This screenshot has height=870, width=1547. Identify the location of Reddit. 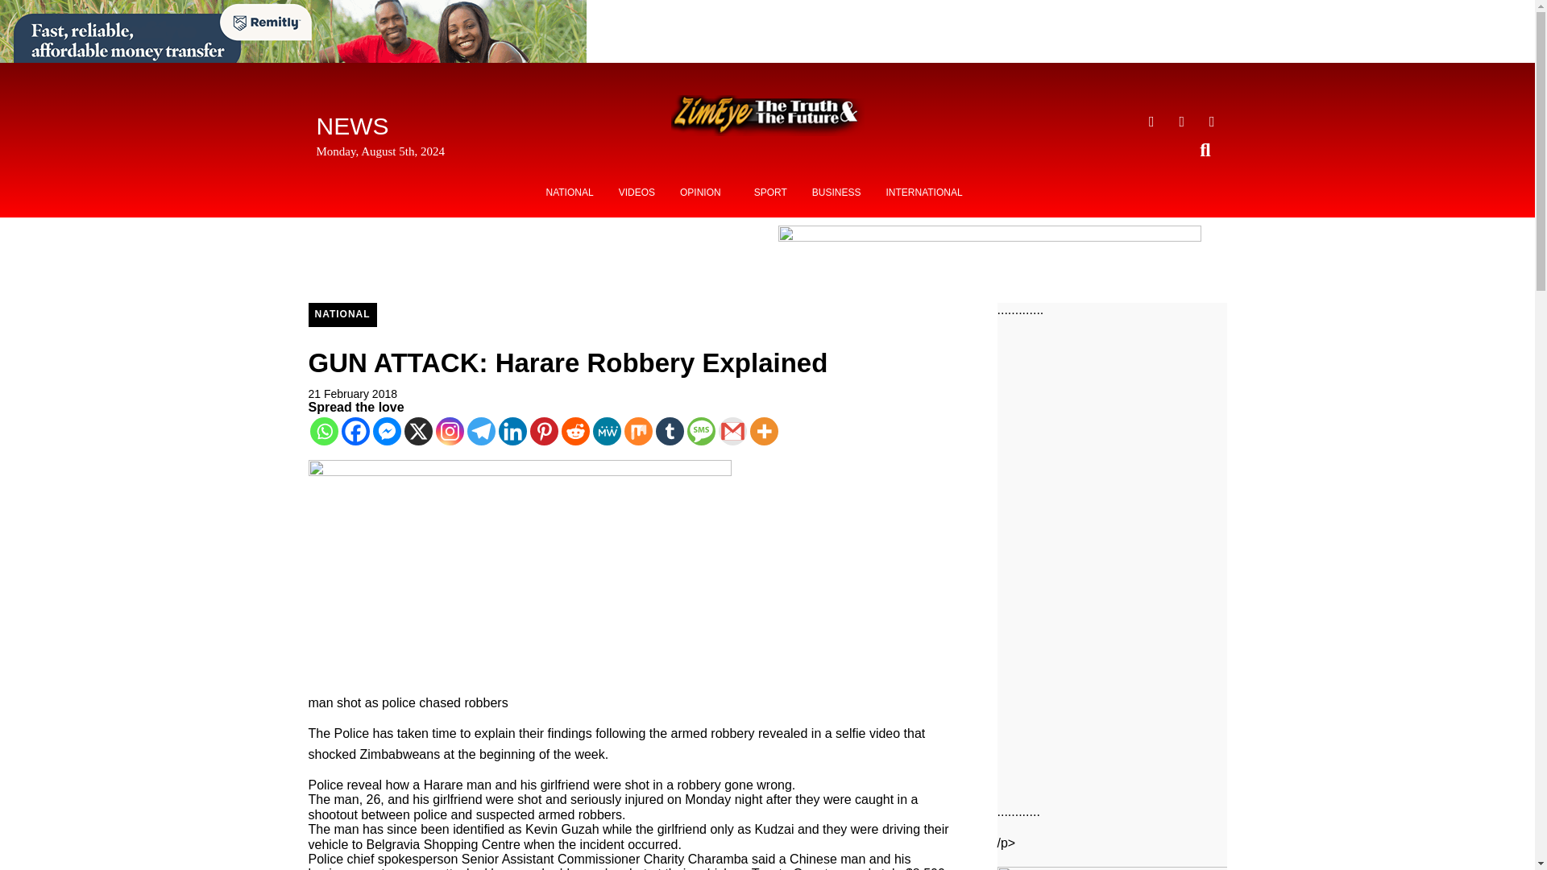
(574, 431).